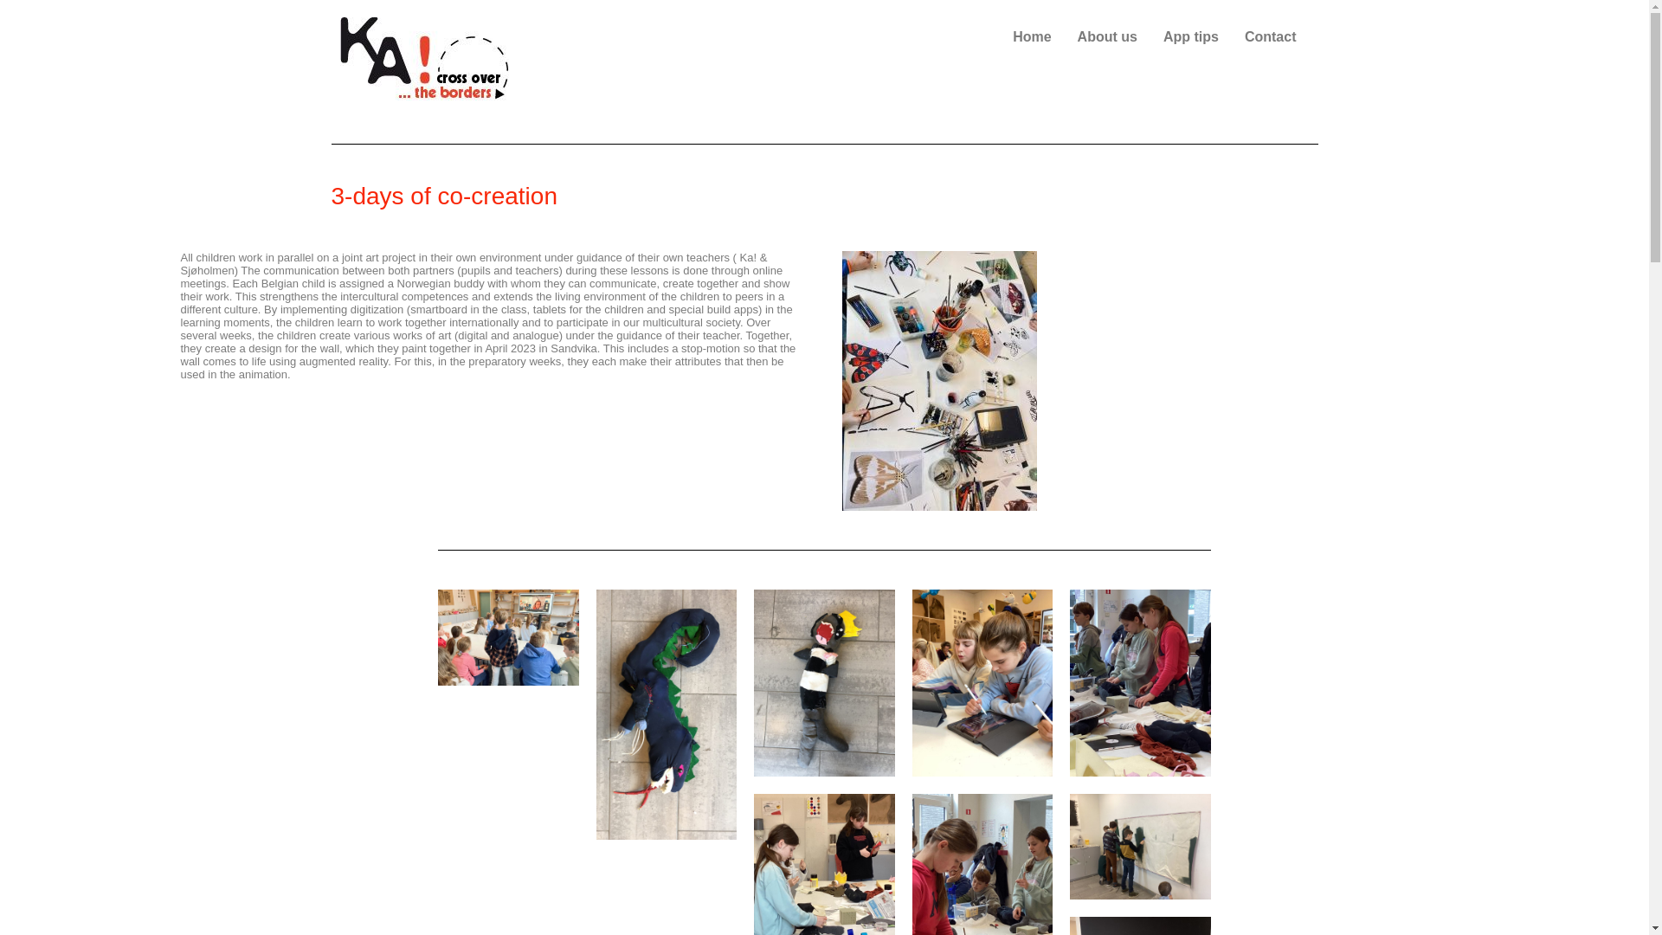 The height and width of the screenshot is (935, 1662). What do you see at coordinates (1107, 36) in the screenshot?
I see `About us` at bounding box center [1107, 36].